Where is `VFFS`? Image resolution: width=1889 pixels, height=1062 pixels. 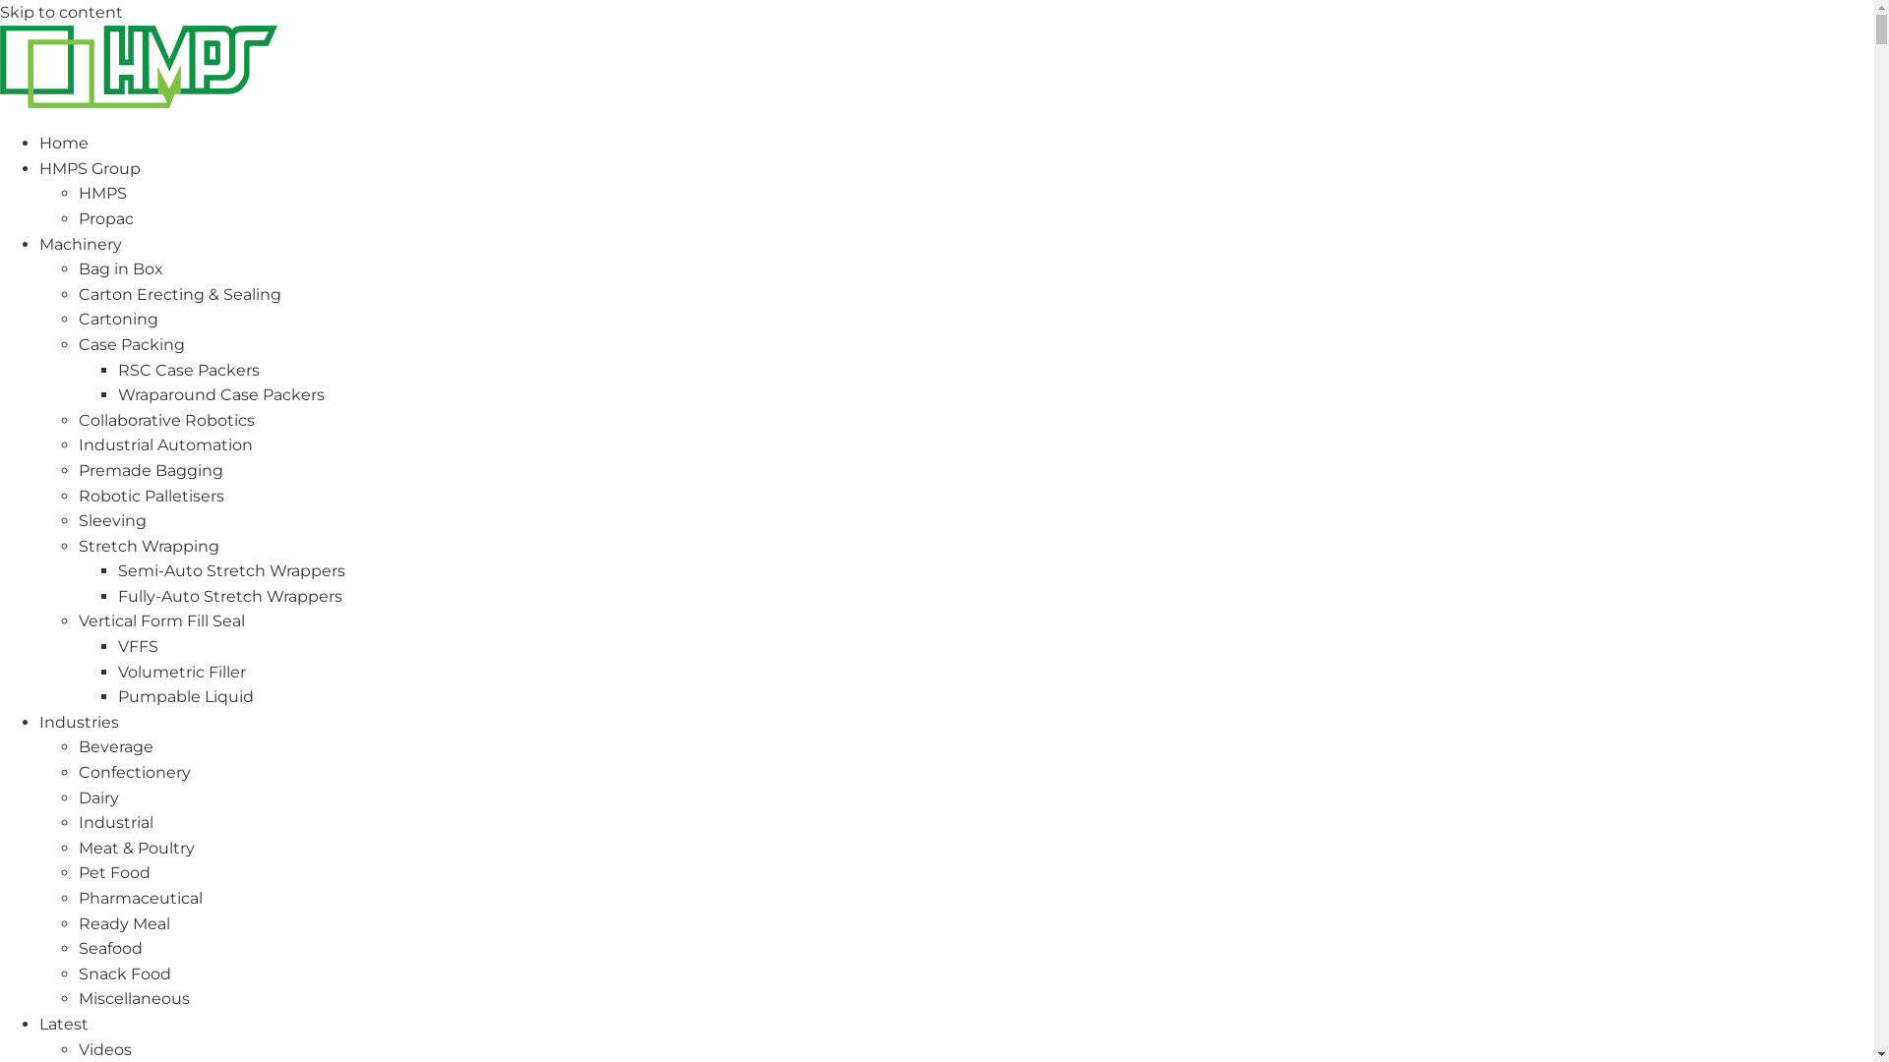 VFFS is located at coordinates (138, 647).